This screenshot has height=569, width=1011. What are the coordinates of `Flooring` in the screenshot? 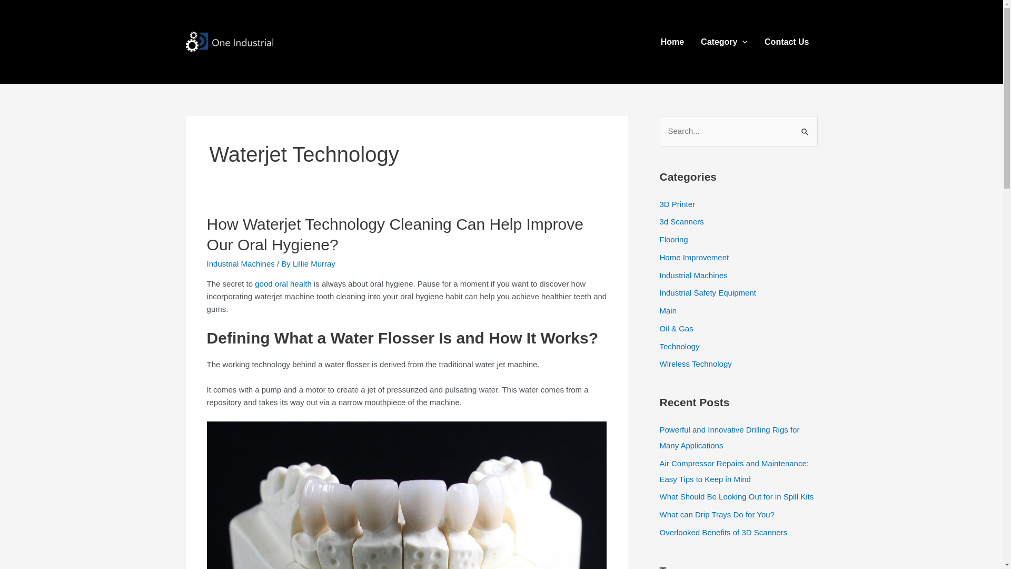 It's located at (673, 239).